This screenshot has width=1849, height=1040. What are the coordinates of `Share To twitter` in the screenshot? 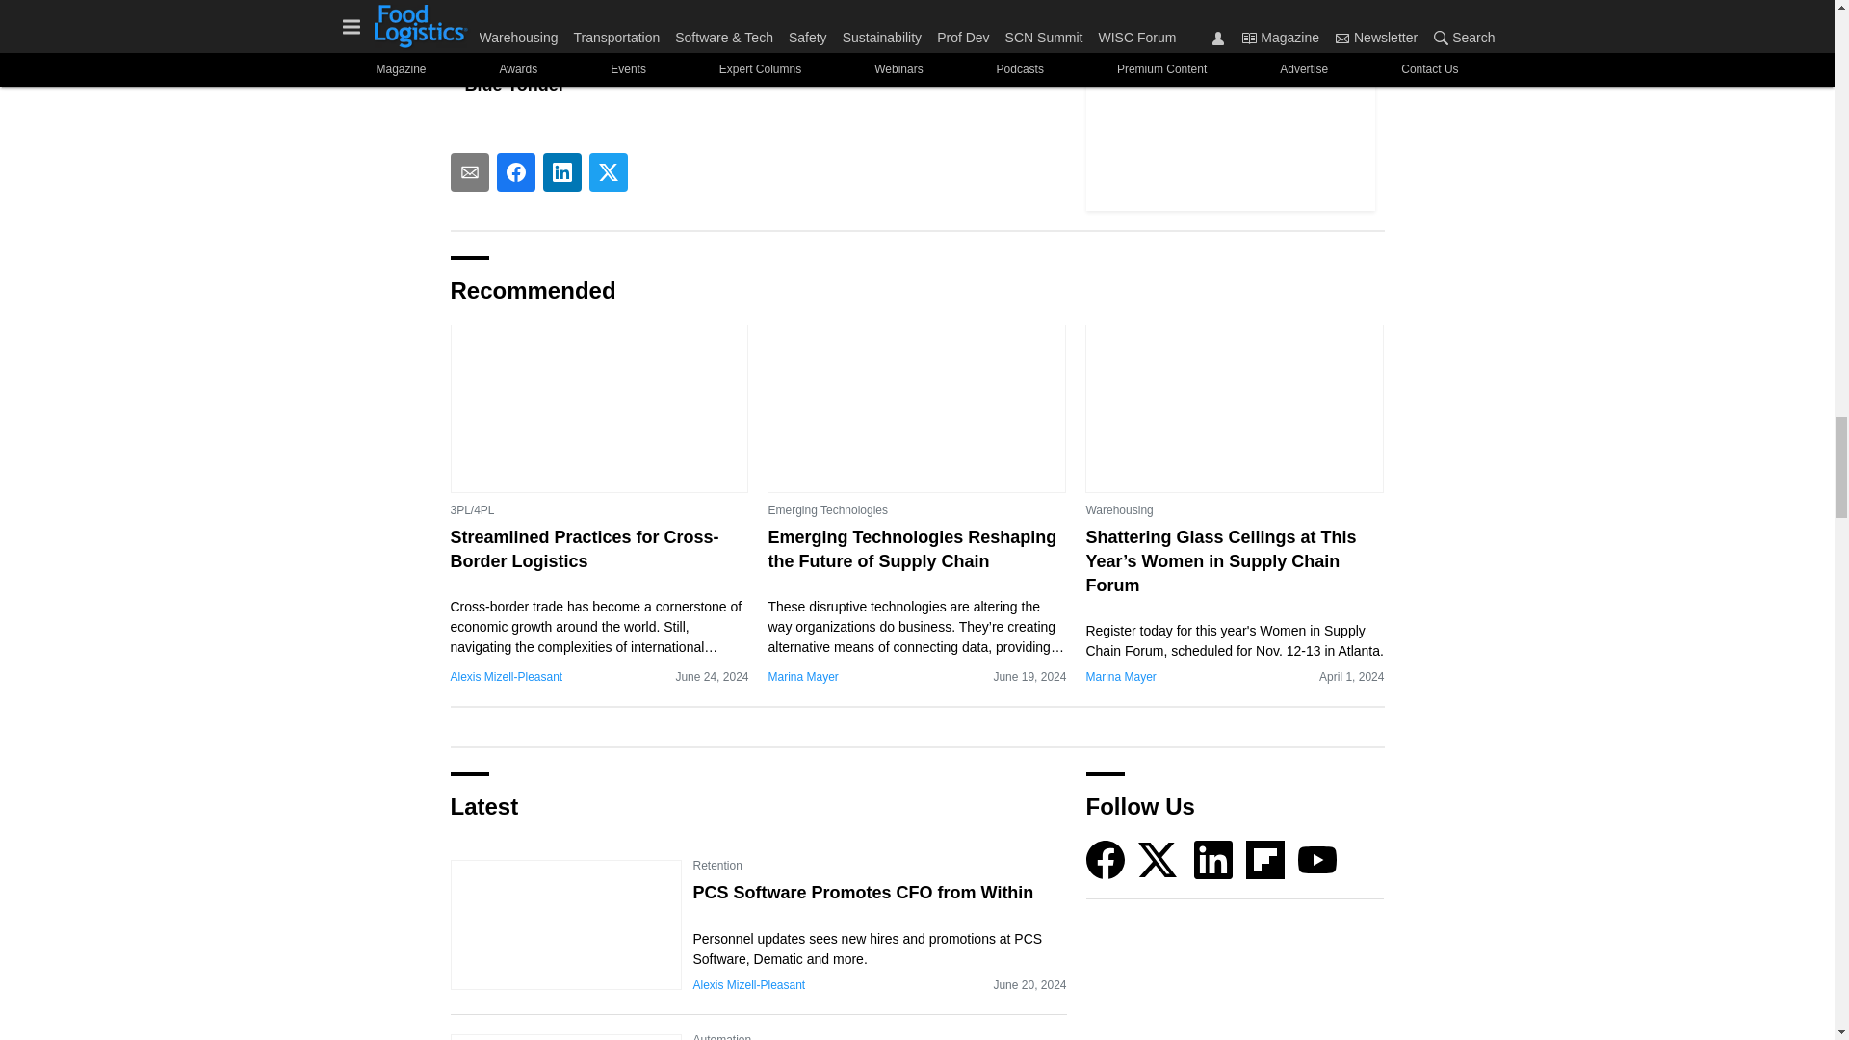 It's located at (609, 171).